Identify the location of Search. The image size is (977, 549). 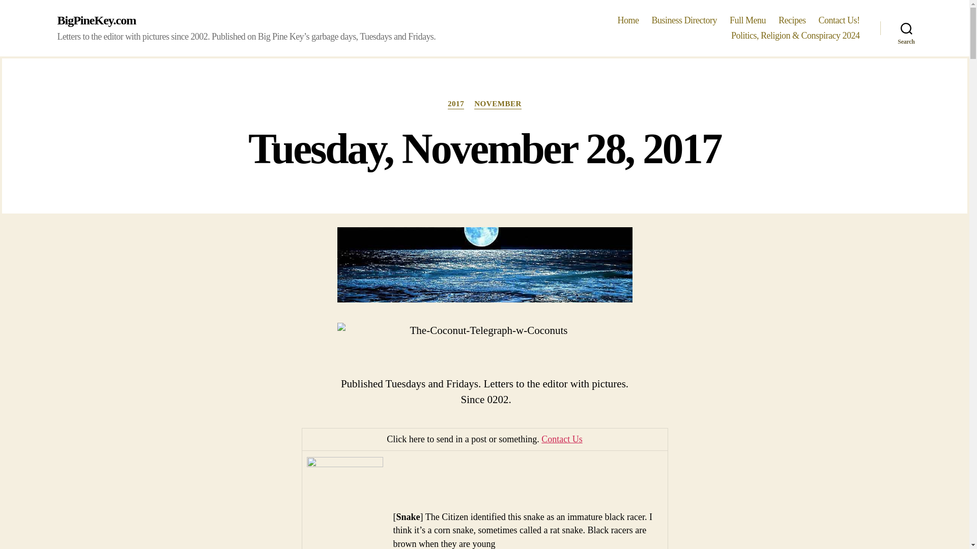
(906, 28).